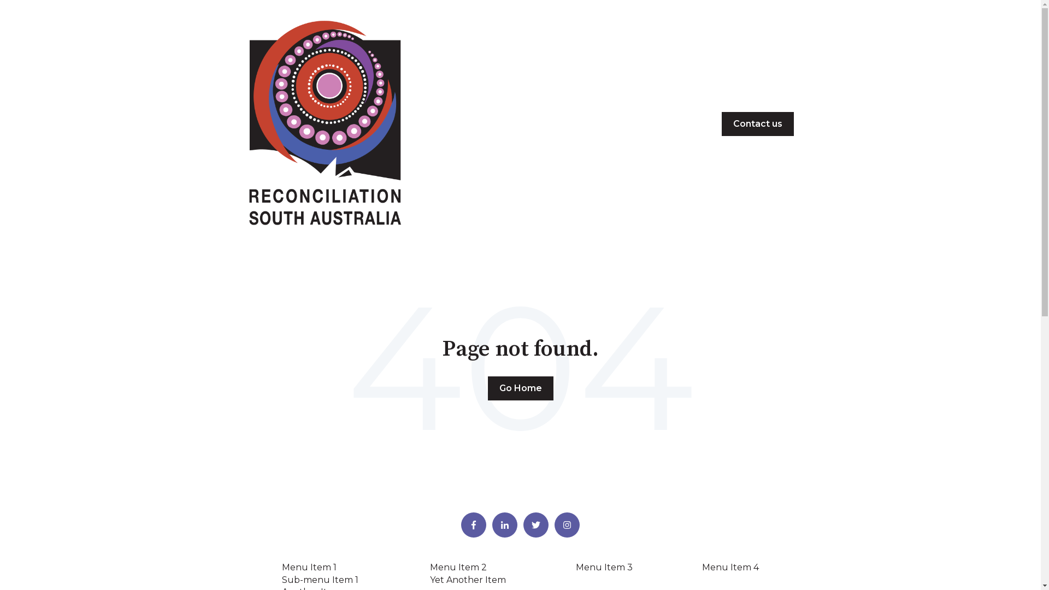 This screenshot has width=1049, height=590. I want to click on Menu Item 3, so click(604, 567).